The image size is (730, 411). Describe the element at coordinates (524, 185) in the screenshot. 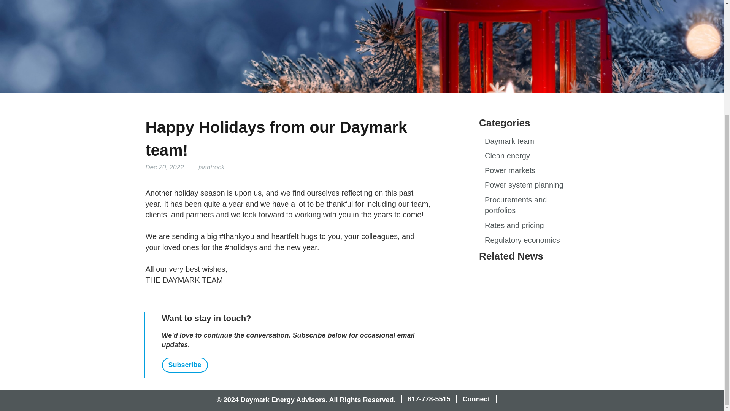

I see `Power system planning` at that location.